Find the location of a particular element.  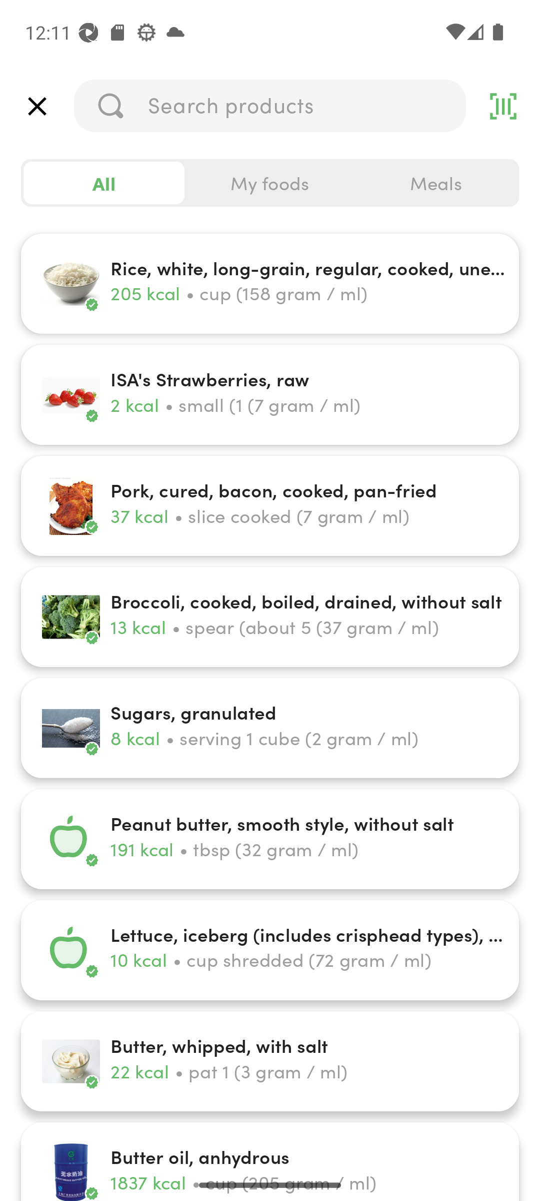

top_left_action is located at coordinates (37, 106).